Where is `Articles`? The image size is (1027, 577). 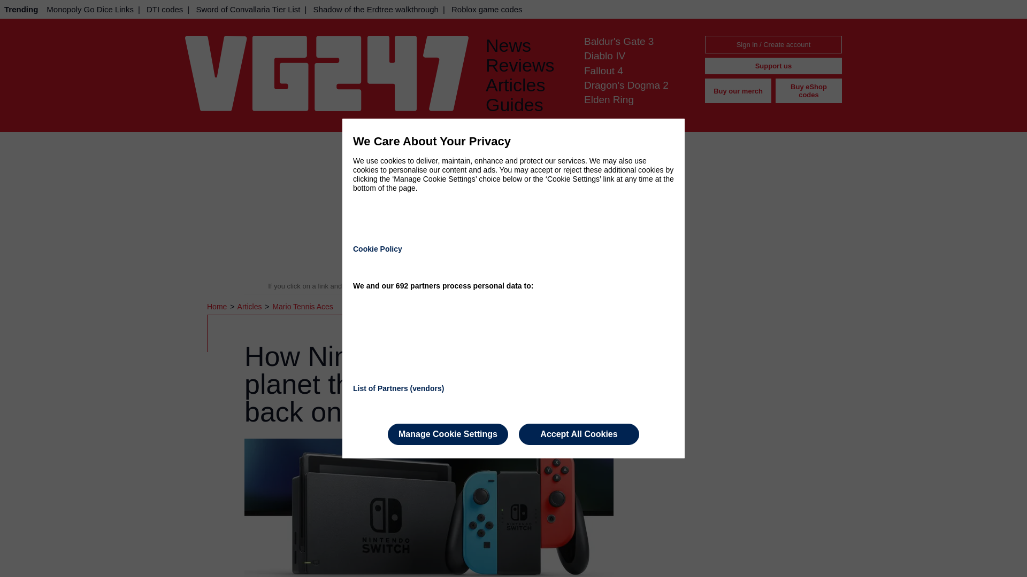
Articles is located at coordinates (526, 85).